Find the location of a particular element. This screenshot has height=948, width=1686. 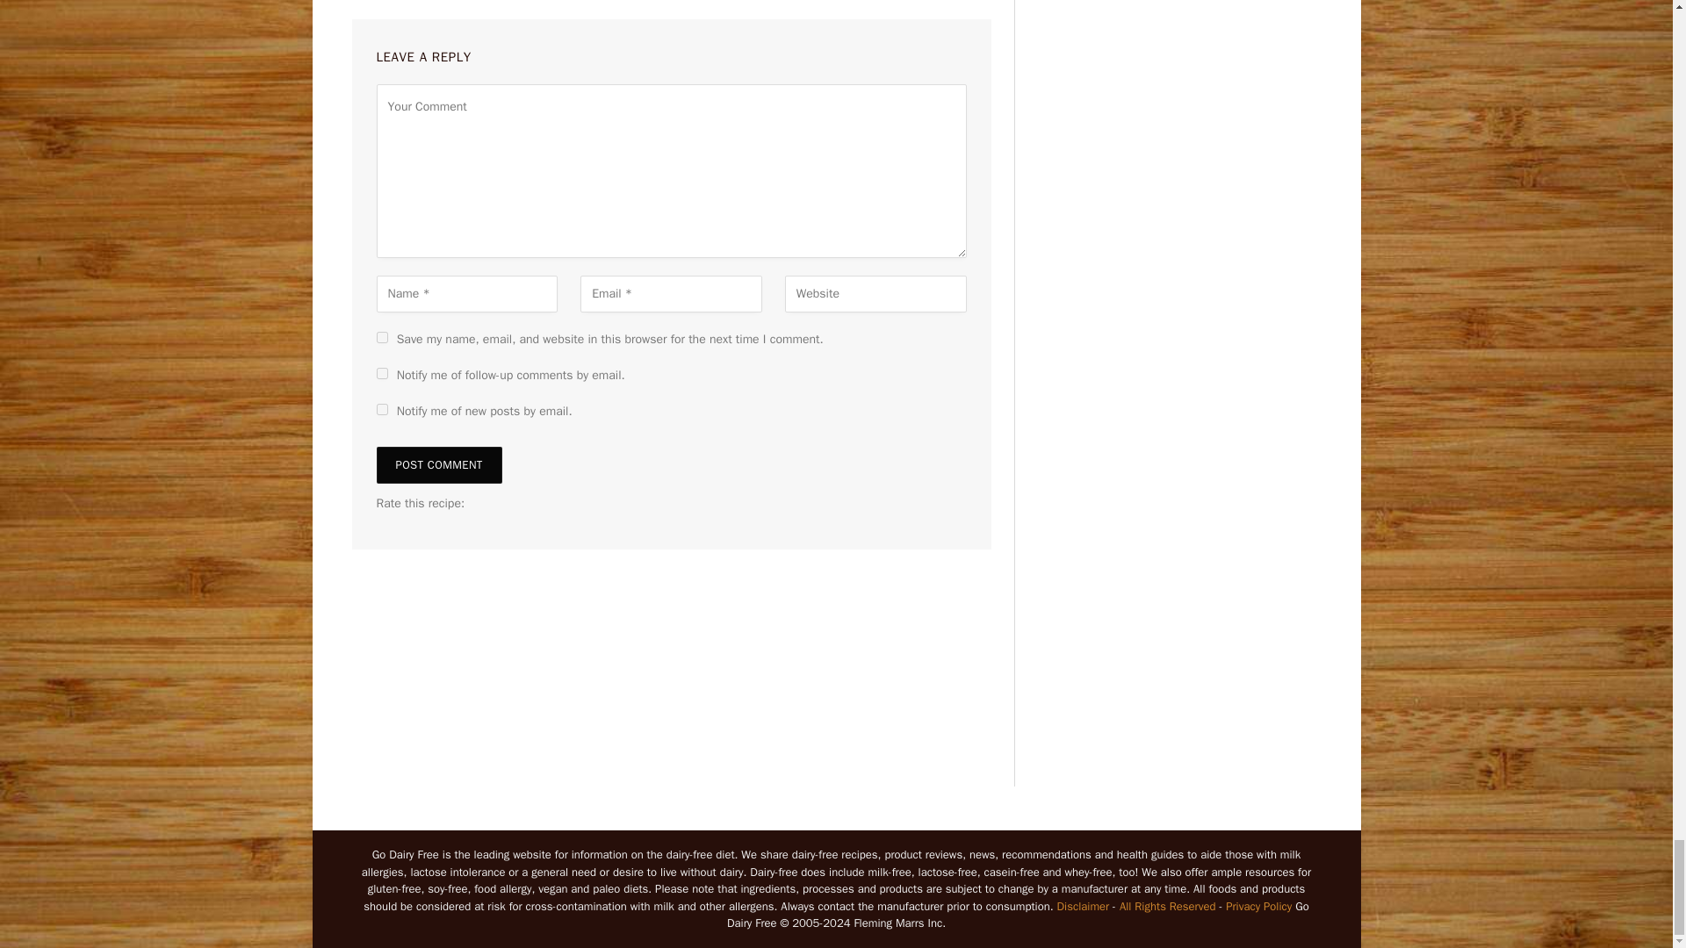

subscribe is located at coordinates (381, 409).